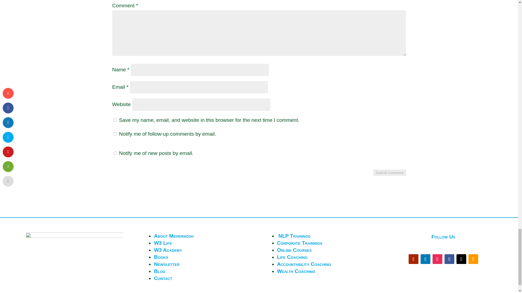  I want to click on W3 Life, so click(163, 243).